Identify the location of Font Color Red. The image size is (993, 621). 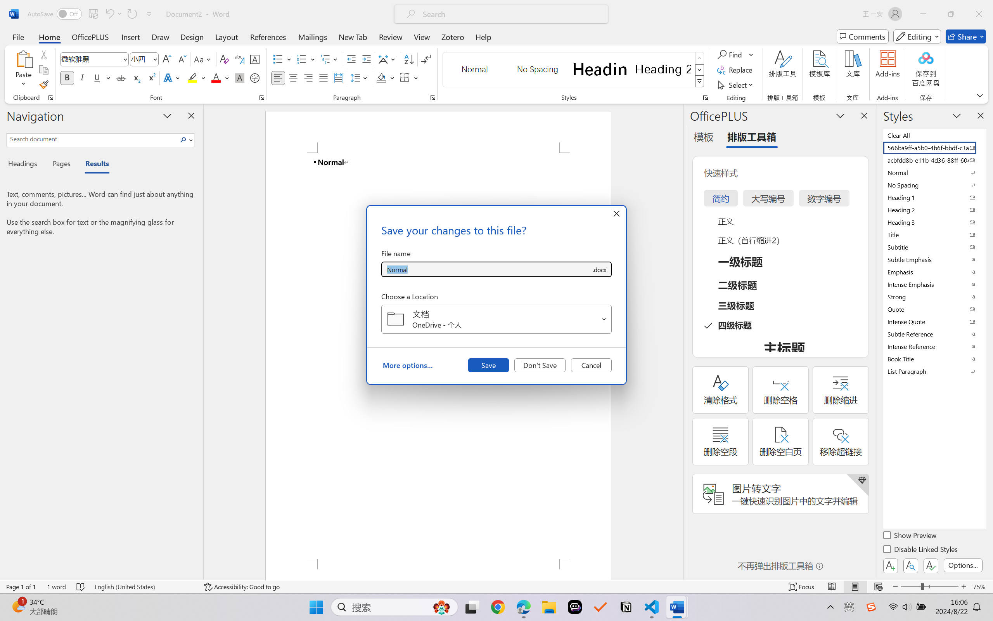
(216, 78).